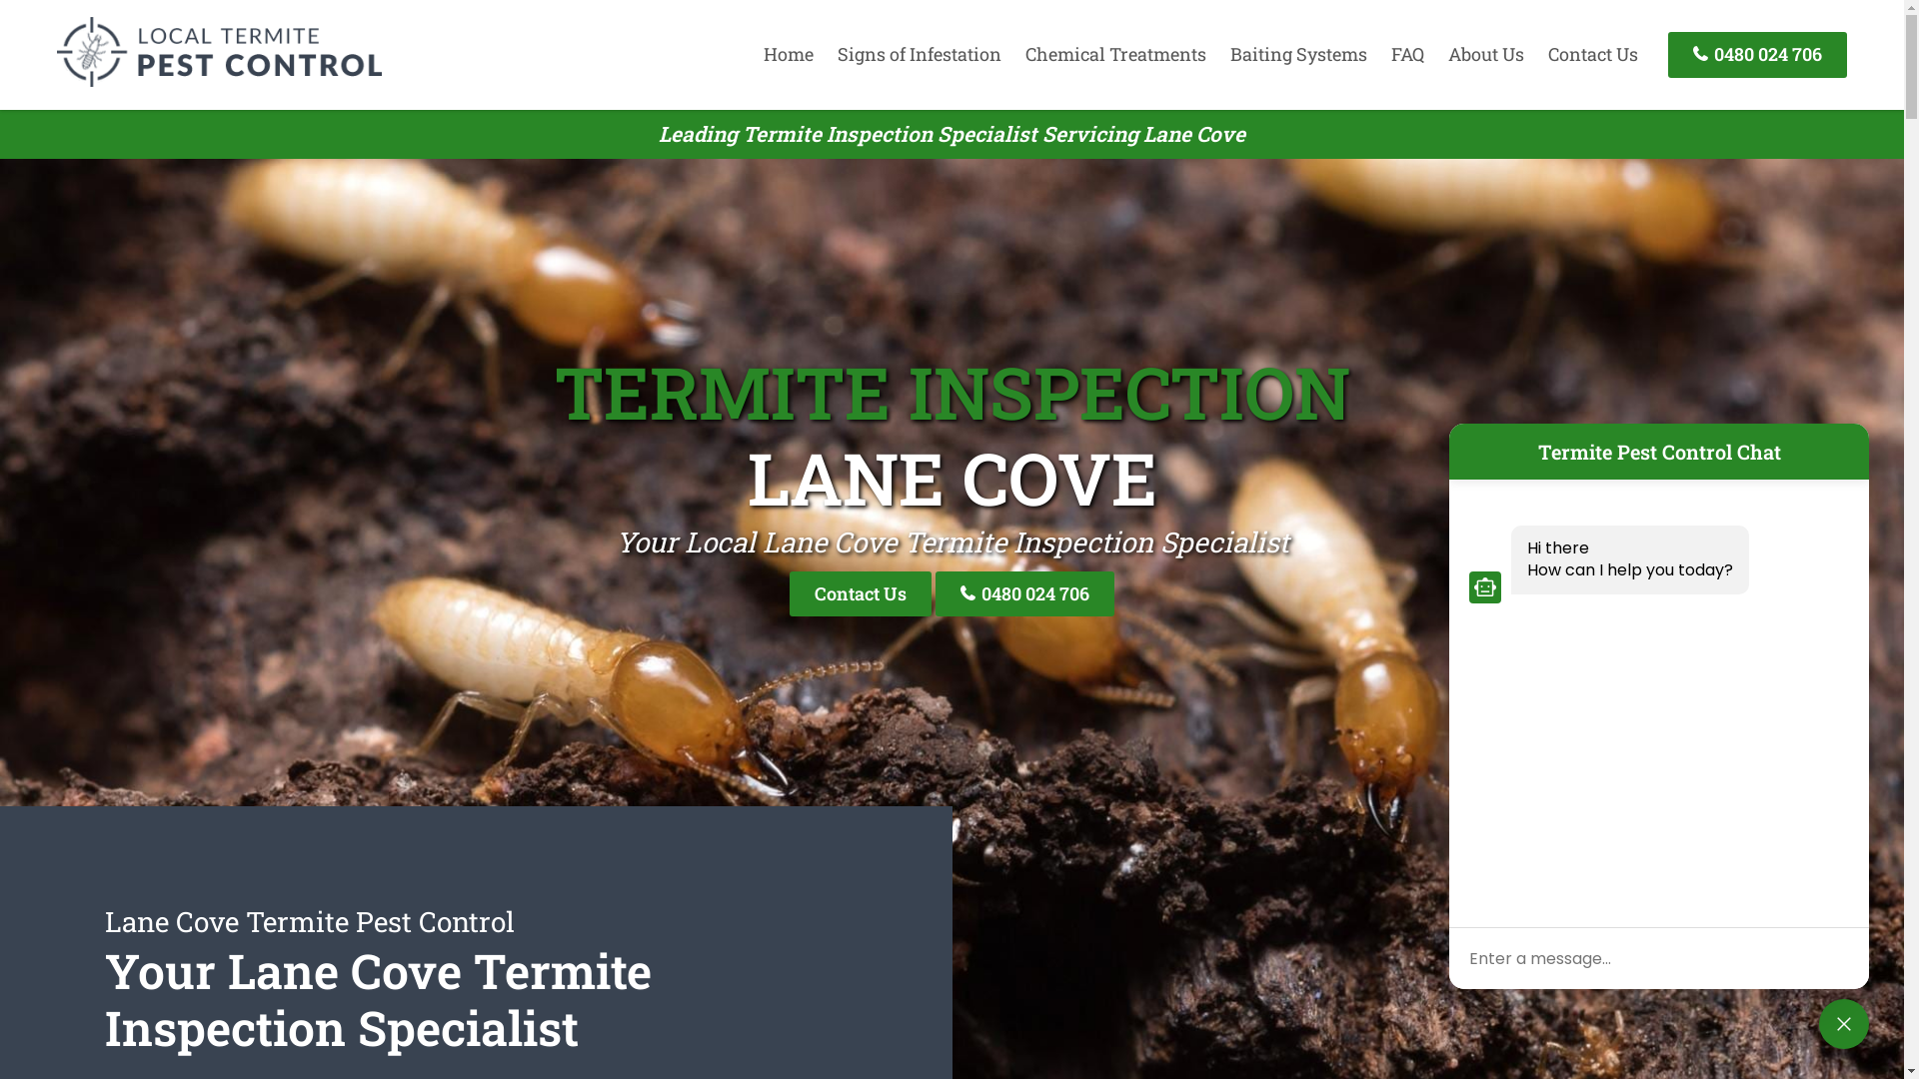  I want to click on Baiting Systems, so click(1299, 54).